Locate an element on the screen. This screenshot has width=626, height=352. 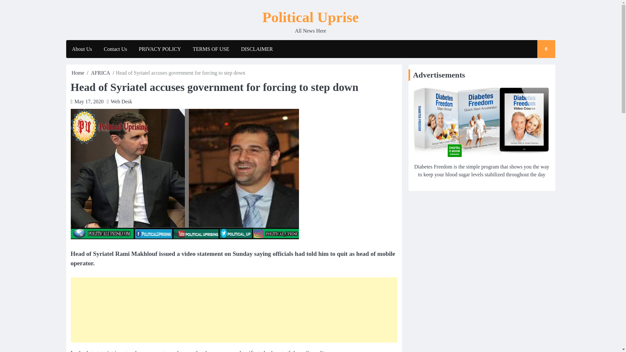
Contact Us is located at coordinates (115, 49).